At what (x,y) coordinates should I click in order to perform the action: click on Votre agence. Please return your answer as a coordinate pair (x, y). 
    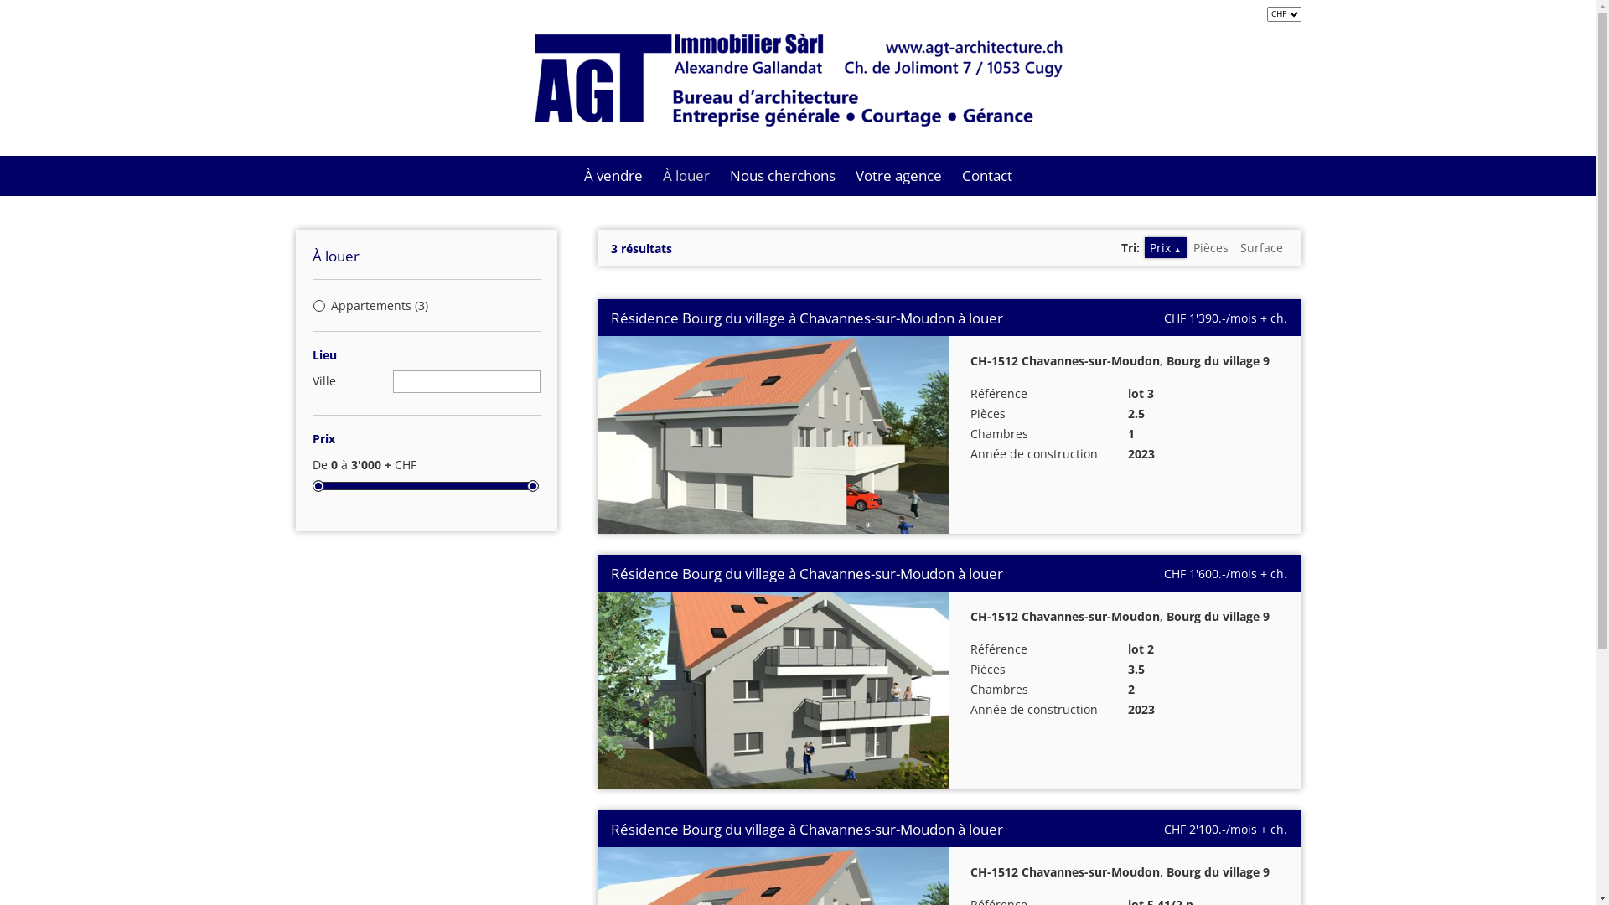
    Looking at the image, I should click on (898, 176).